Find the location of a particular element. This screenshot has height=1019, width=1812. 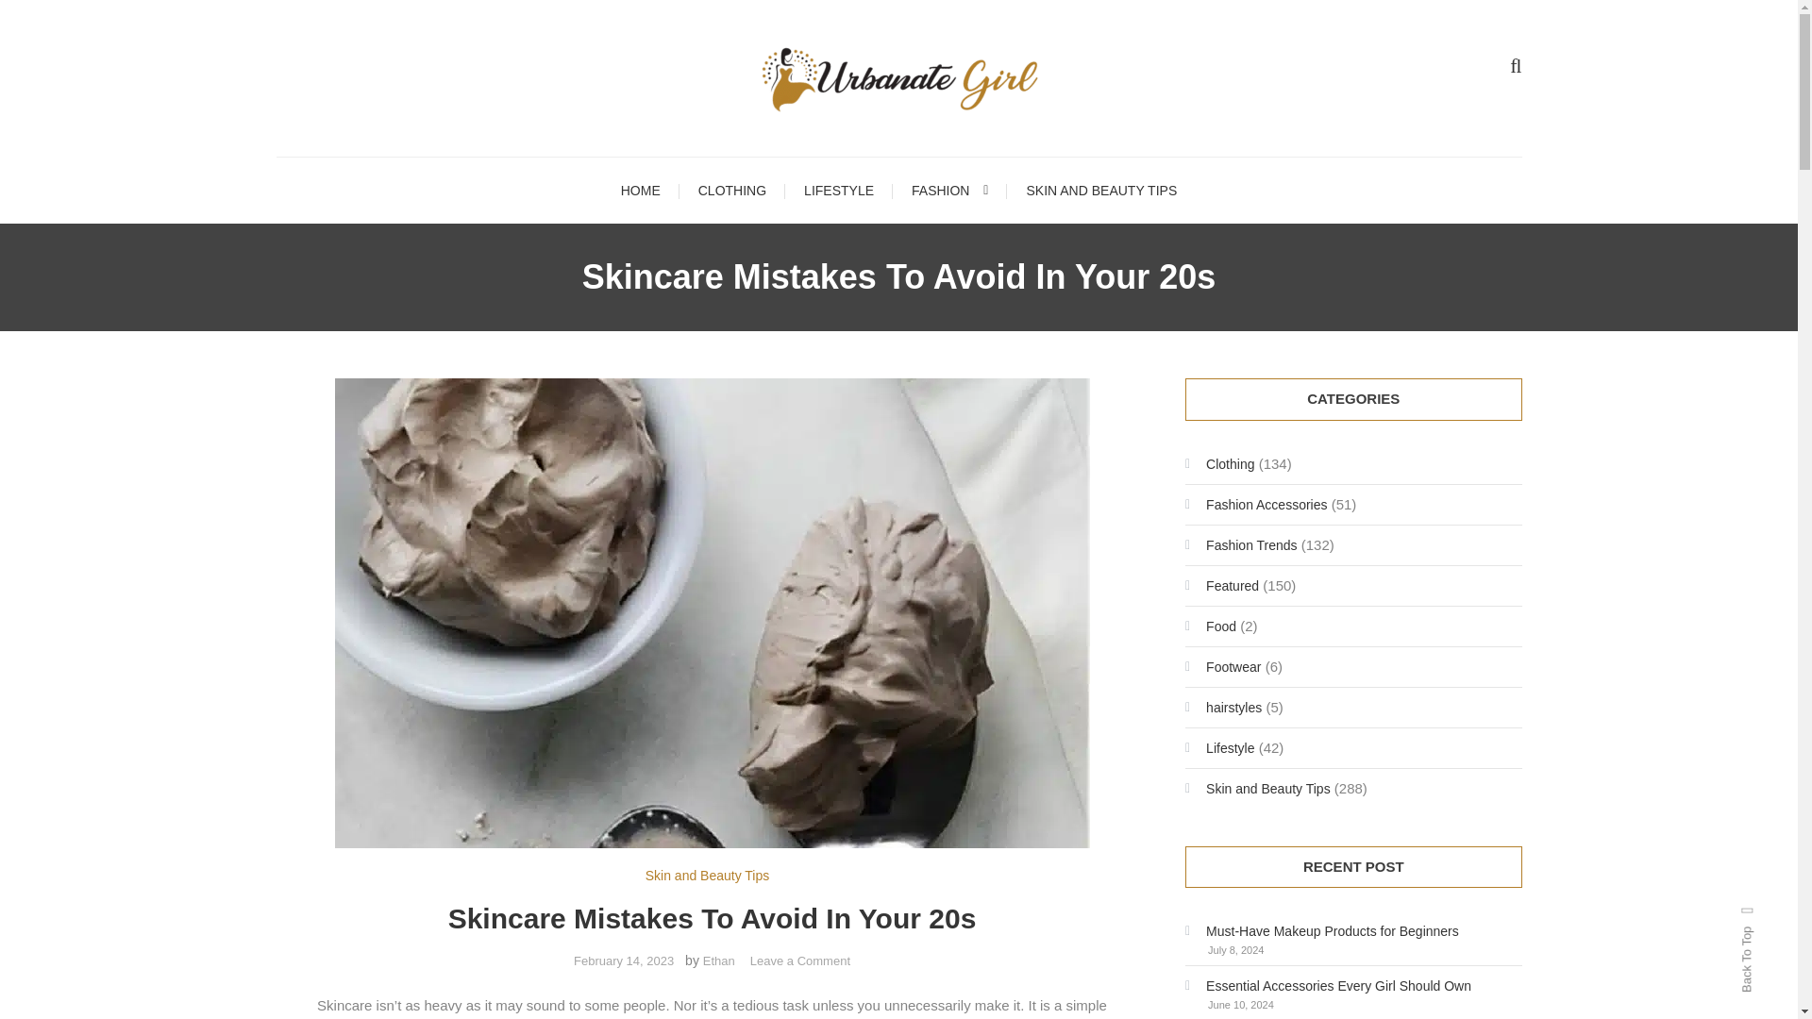

LIFESTYLE is located at coordinates (799, 961).